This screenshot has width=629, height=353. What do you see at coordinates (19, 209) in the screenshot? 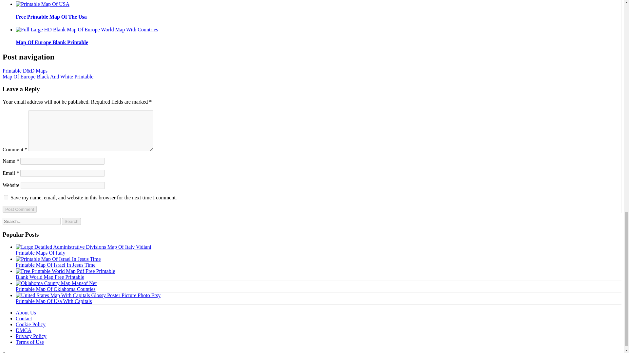
I see `Post Comment` at bounding box center [19, 209].